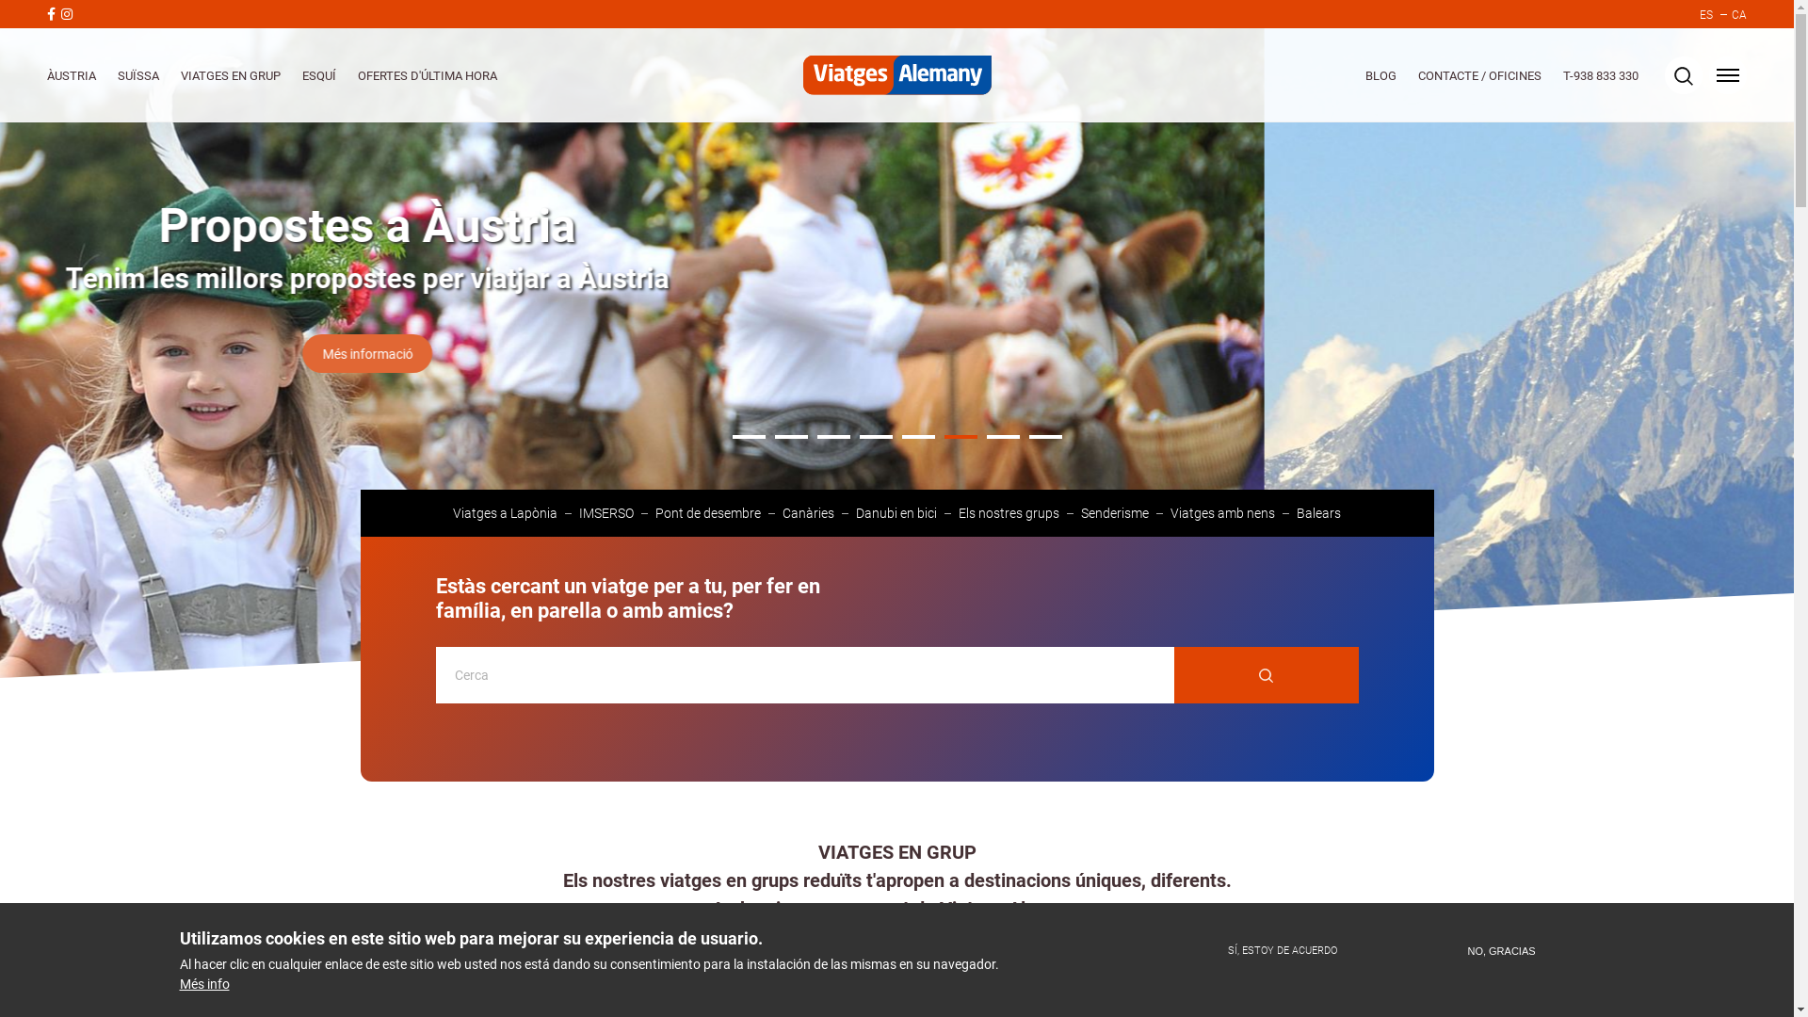  What do you see at coordinates (750, 440) in the screenshot?
I see `1` at bounding box center [750, 440].